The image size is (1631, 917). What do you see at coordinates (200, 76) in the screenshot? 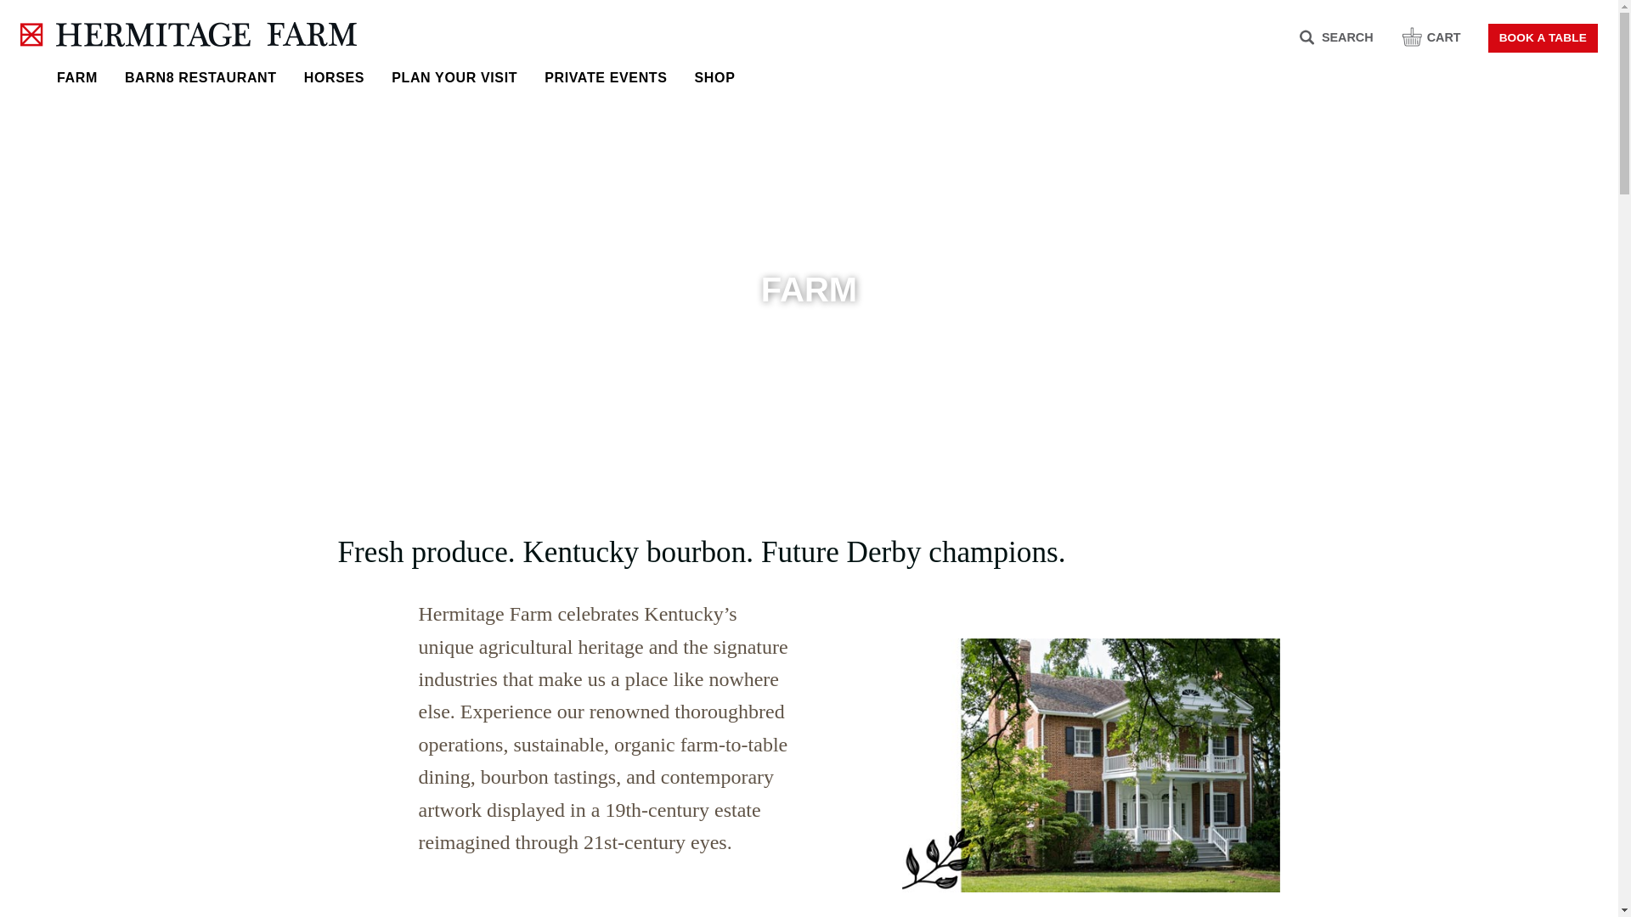
I see `Barn8 Restaurant` at bounding box center [200, 76].